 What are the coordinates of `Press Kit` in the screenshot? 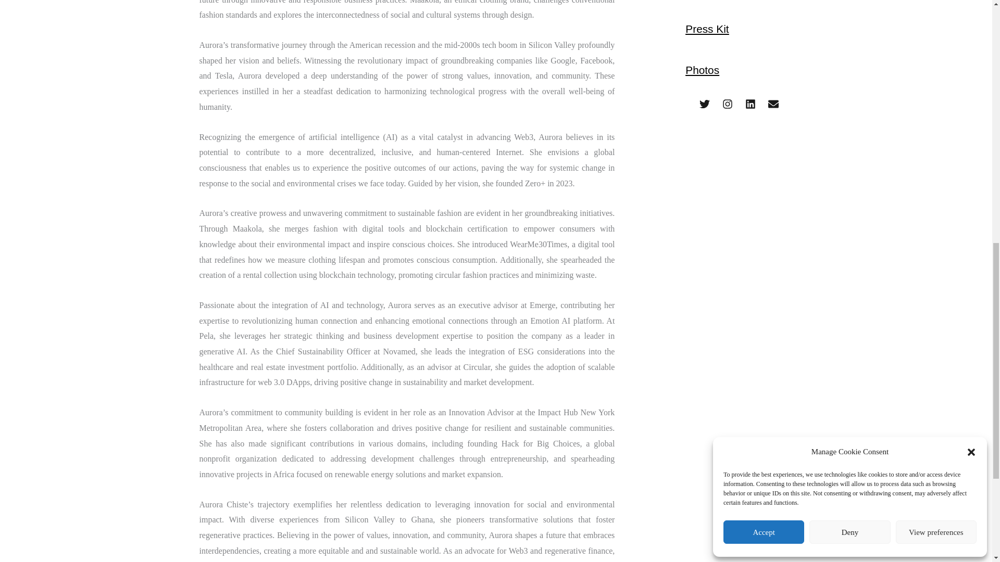 It's located at (707, 29).